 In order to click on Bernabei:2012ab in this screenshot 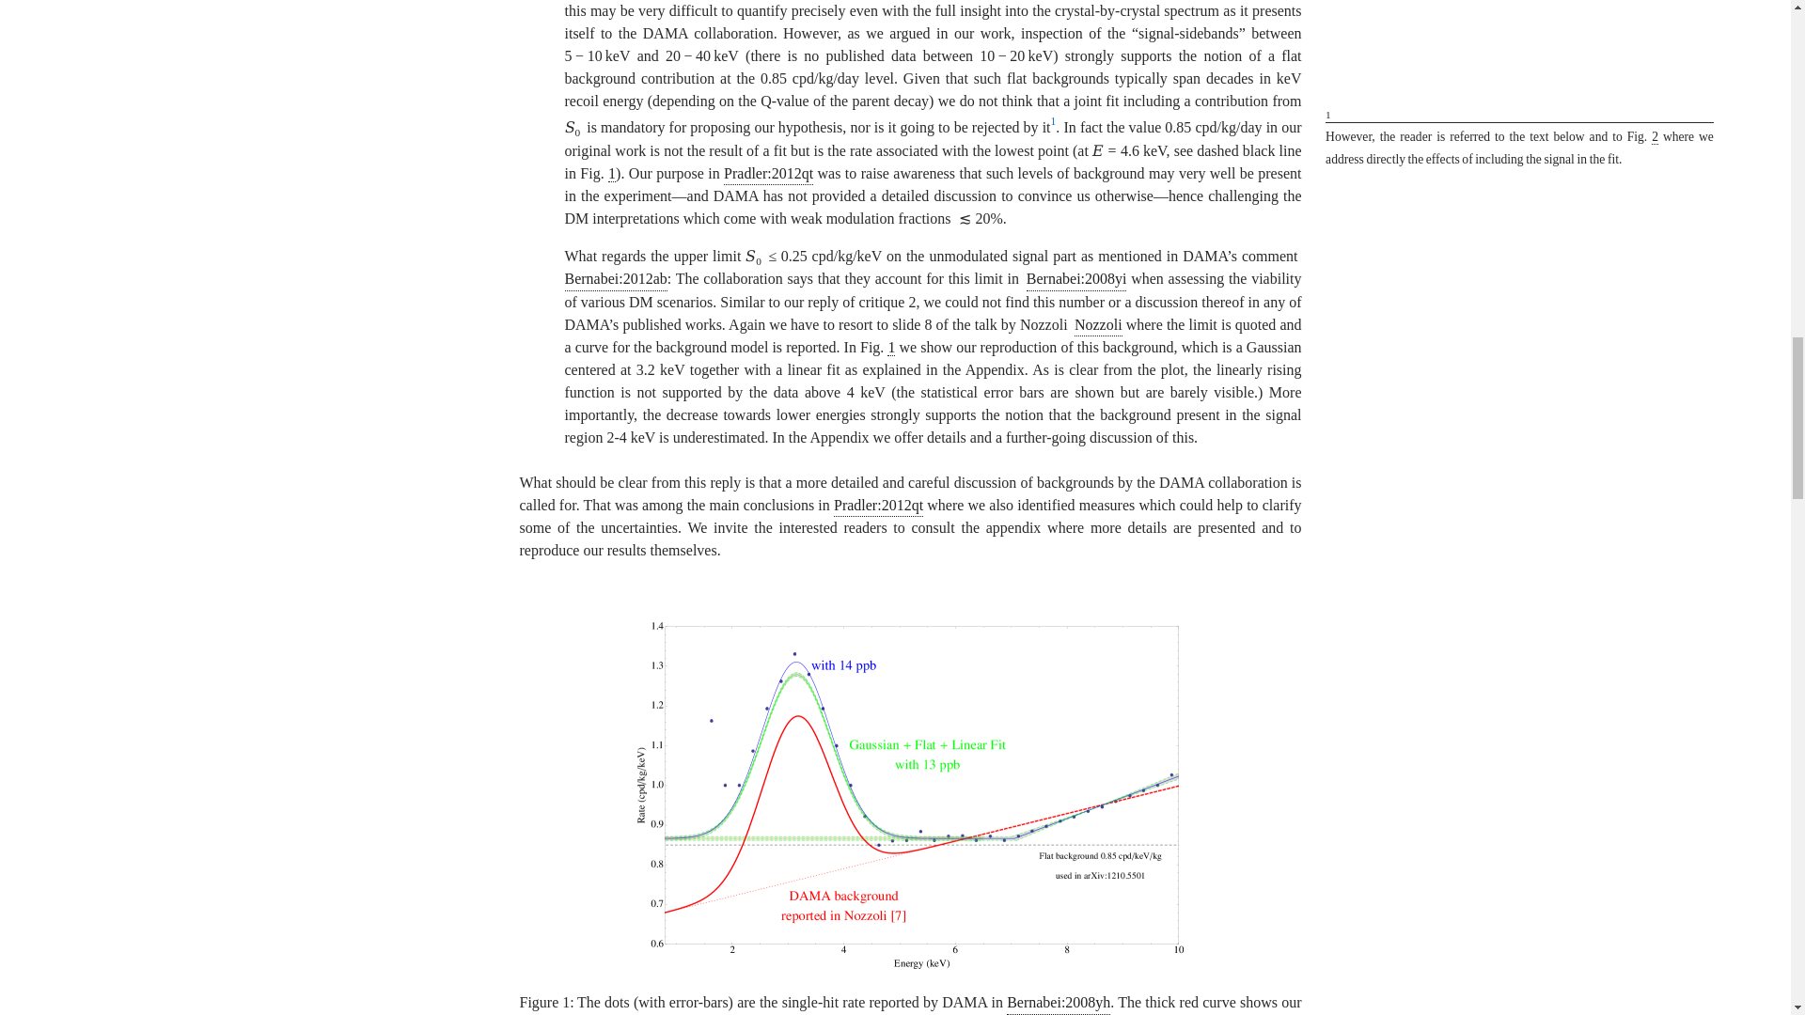, I will do `click(615, 279)`.